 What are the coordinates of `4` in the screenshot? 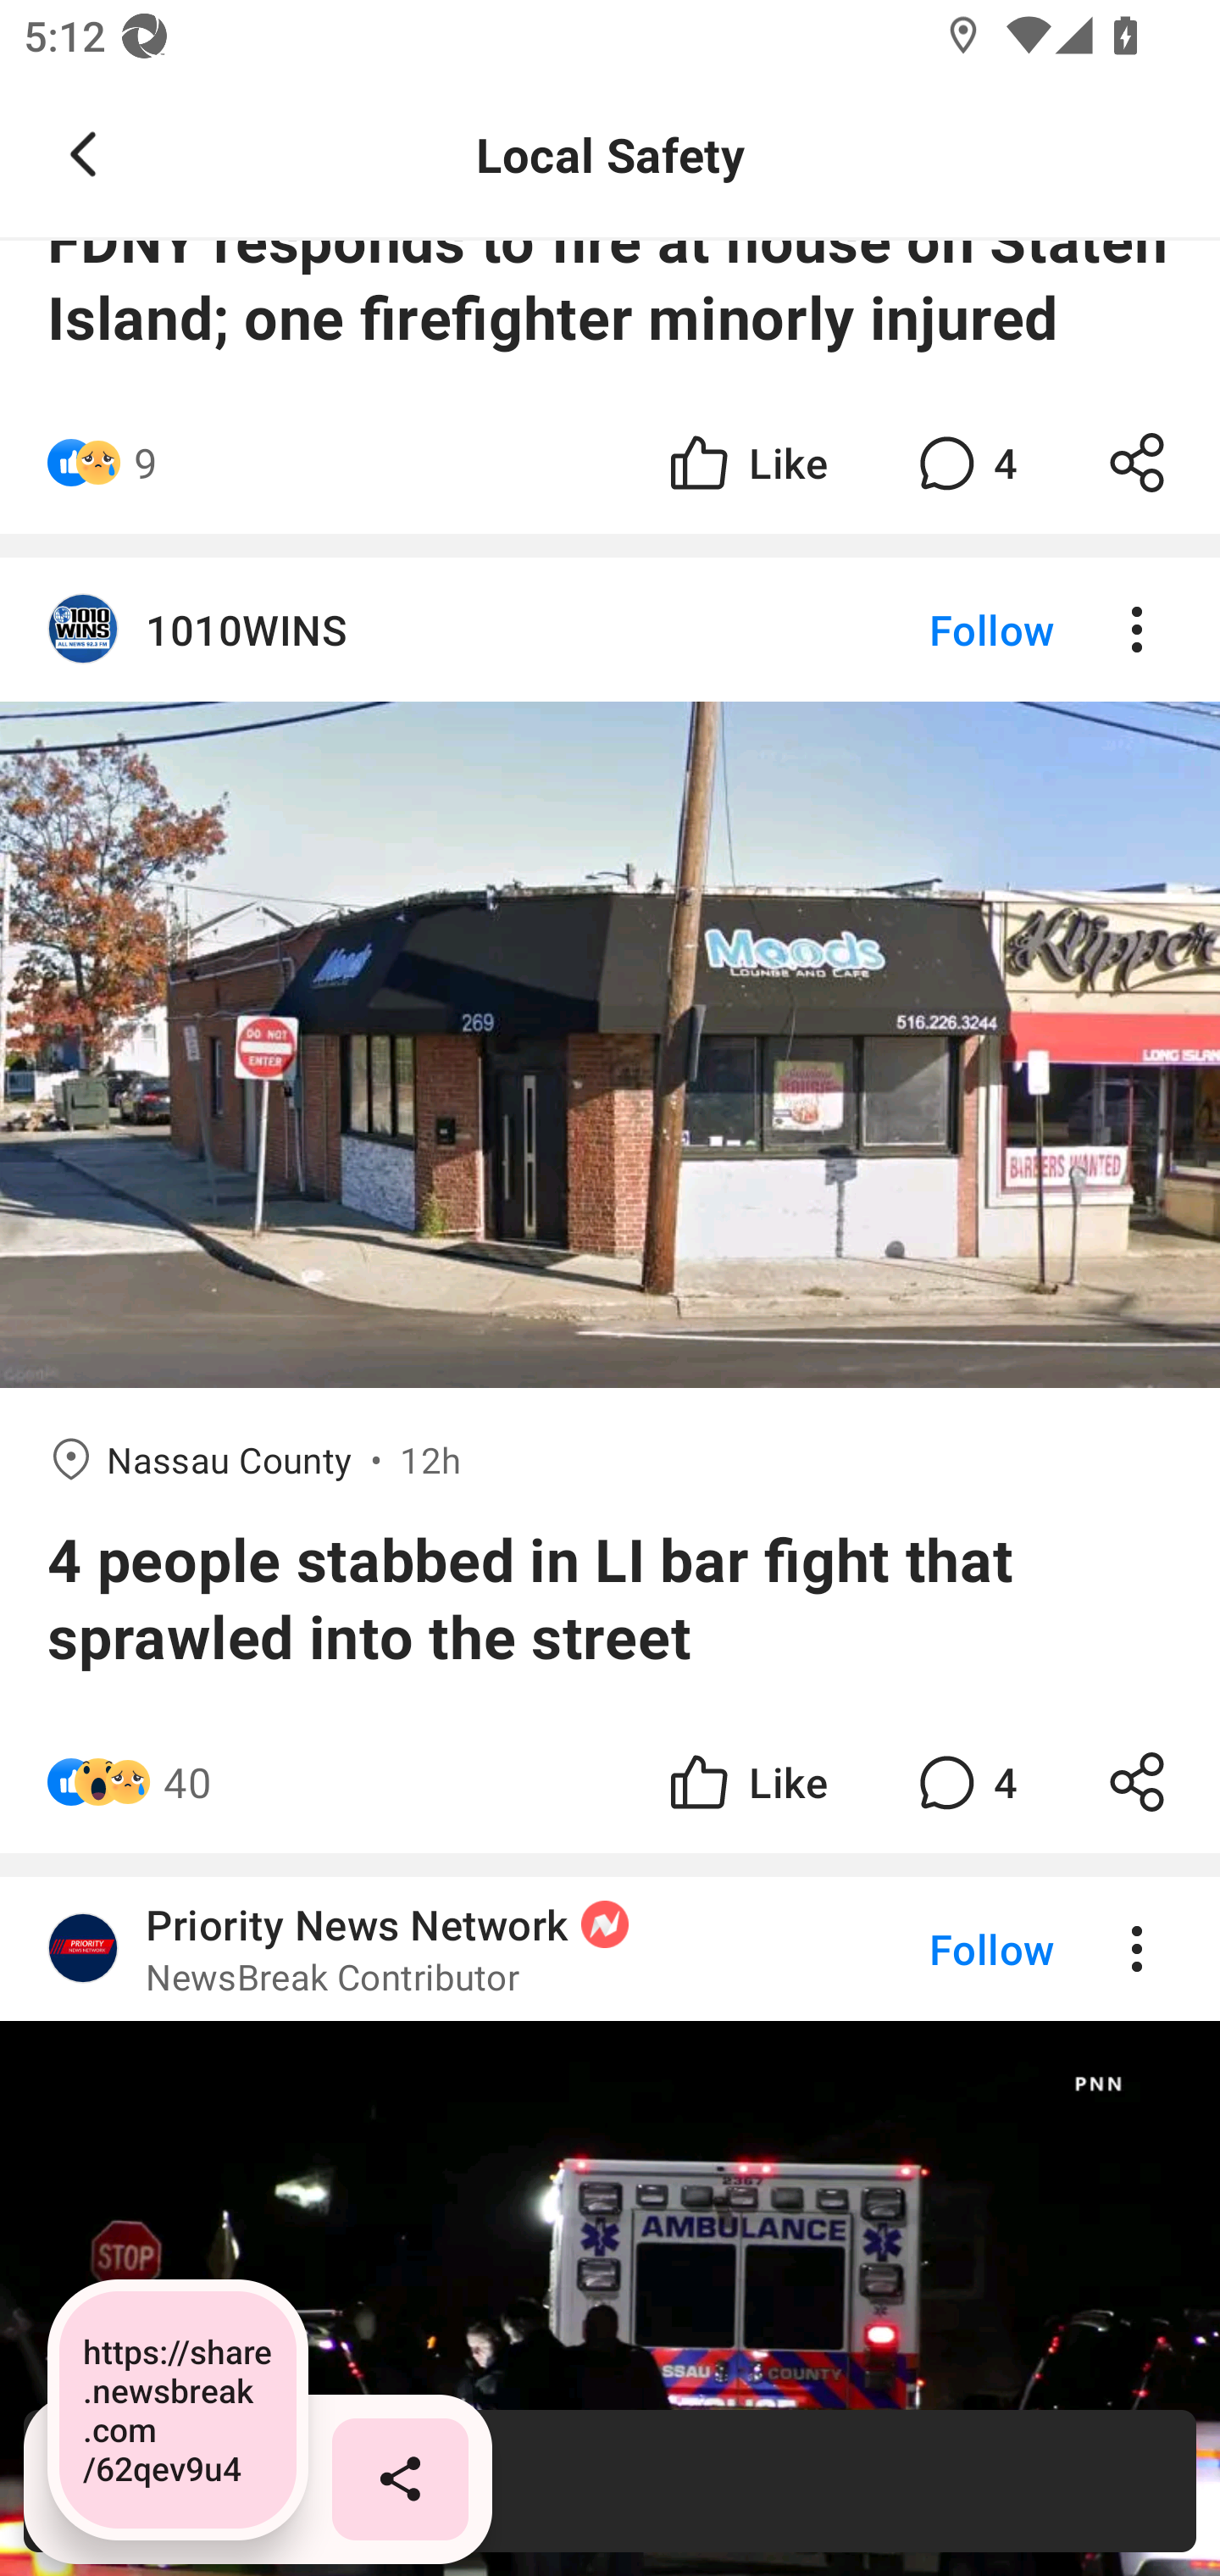 It's located at (964, 463).